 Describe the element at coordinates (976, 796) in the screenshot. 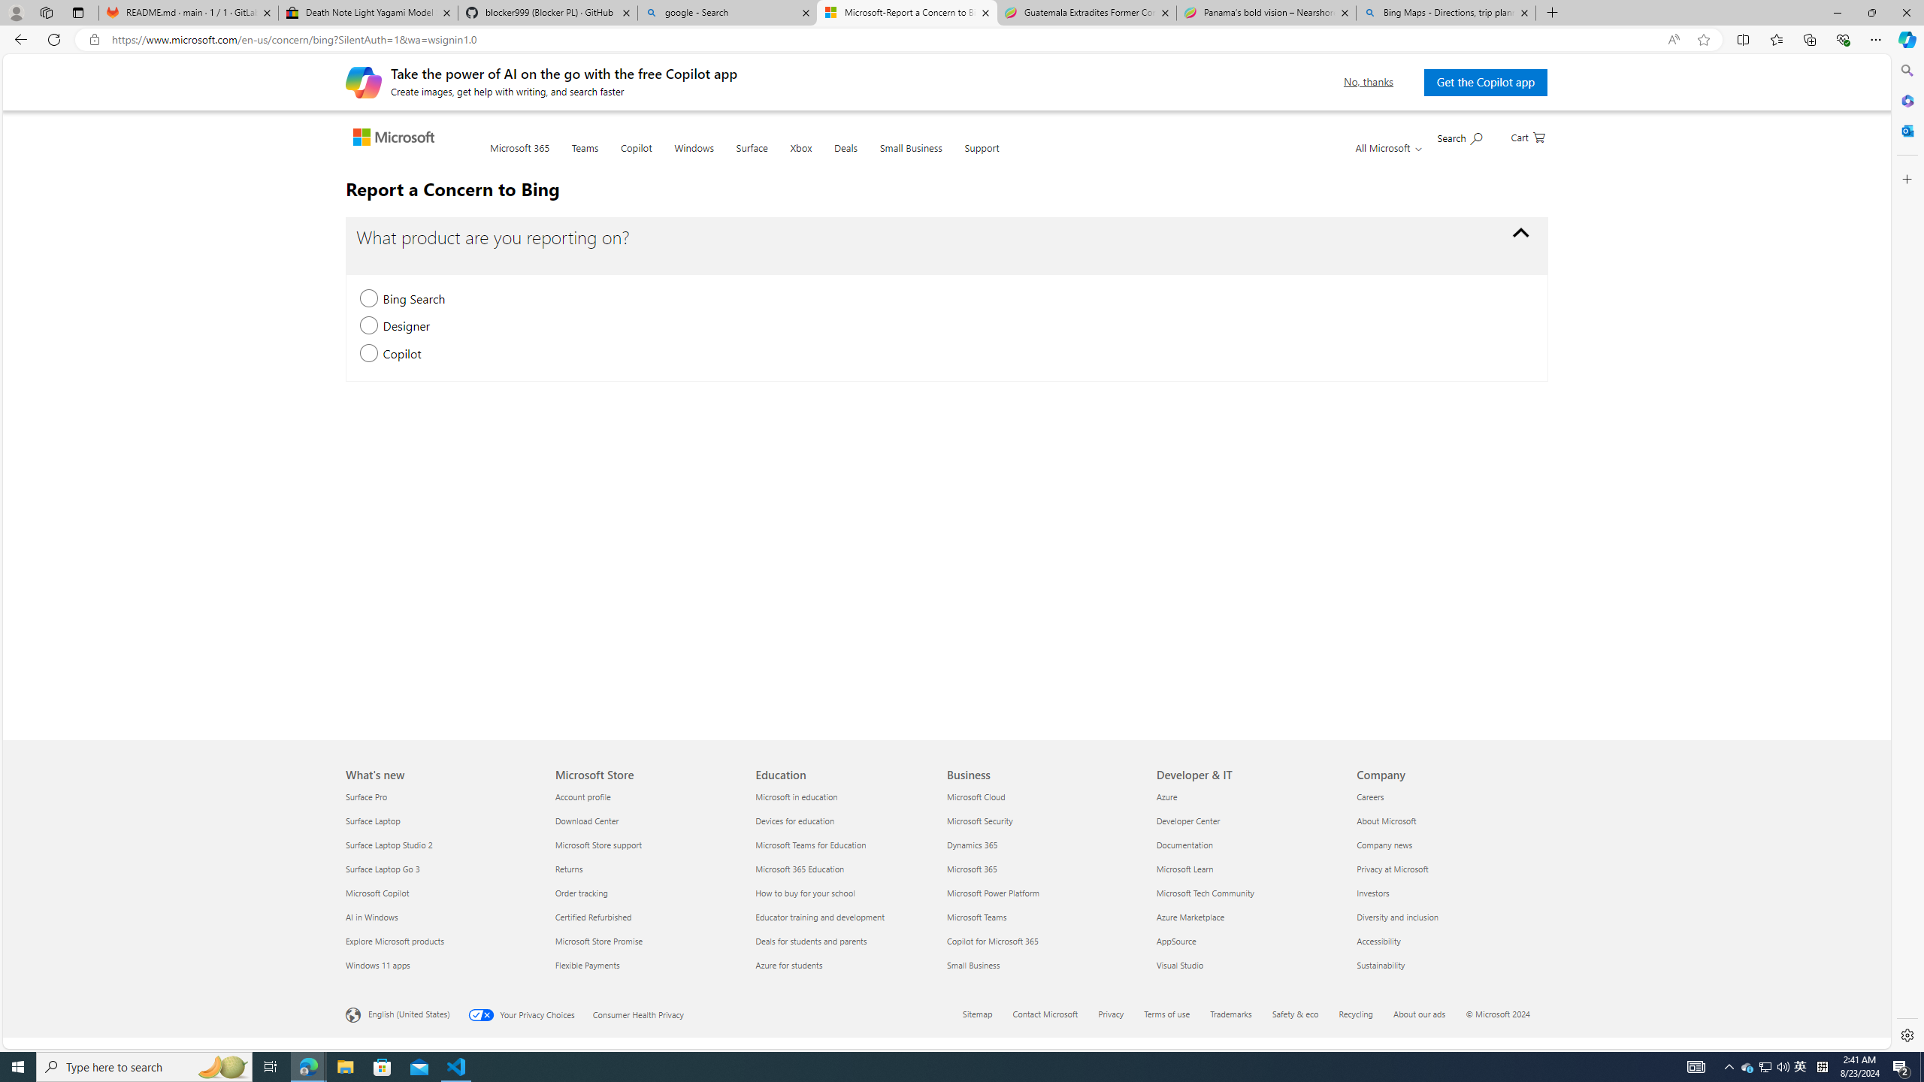

I see `Microsoft Cloud Business` at that location.